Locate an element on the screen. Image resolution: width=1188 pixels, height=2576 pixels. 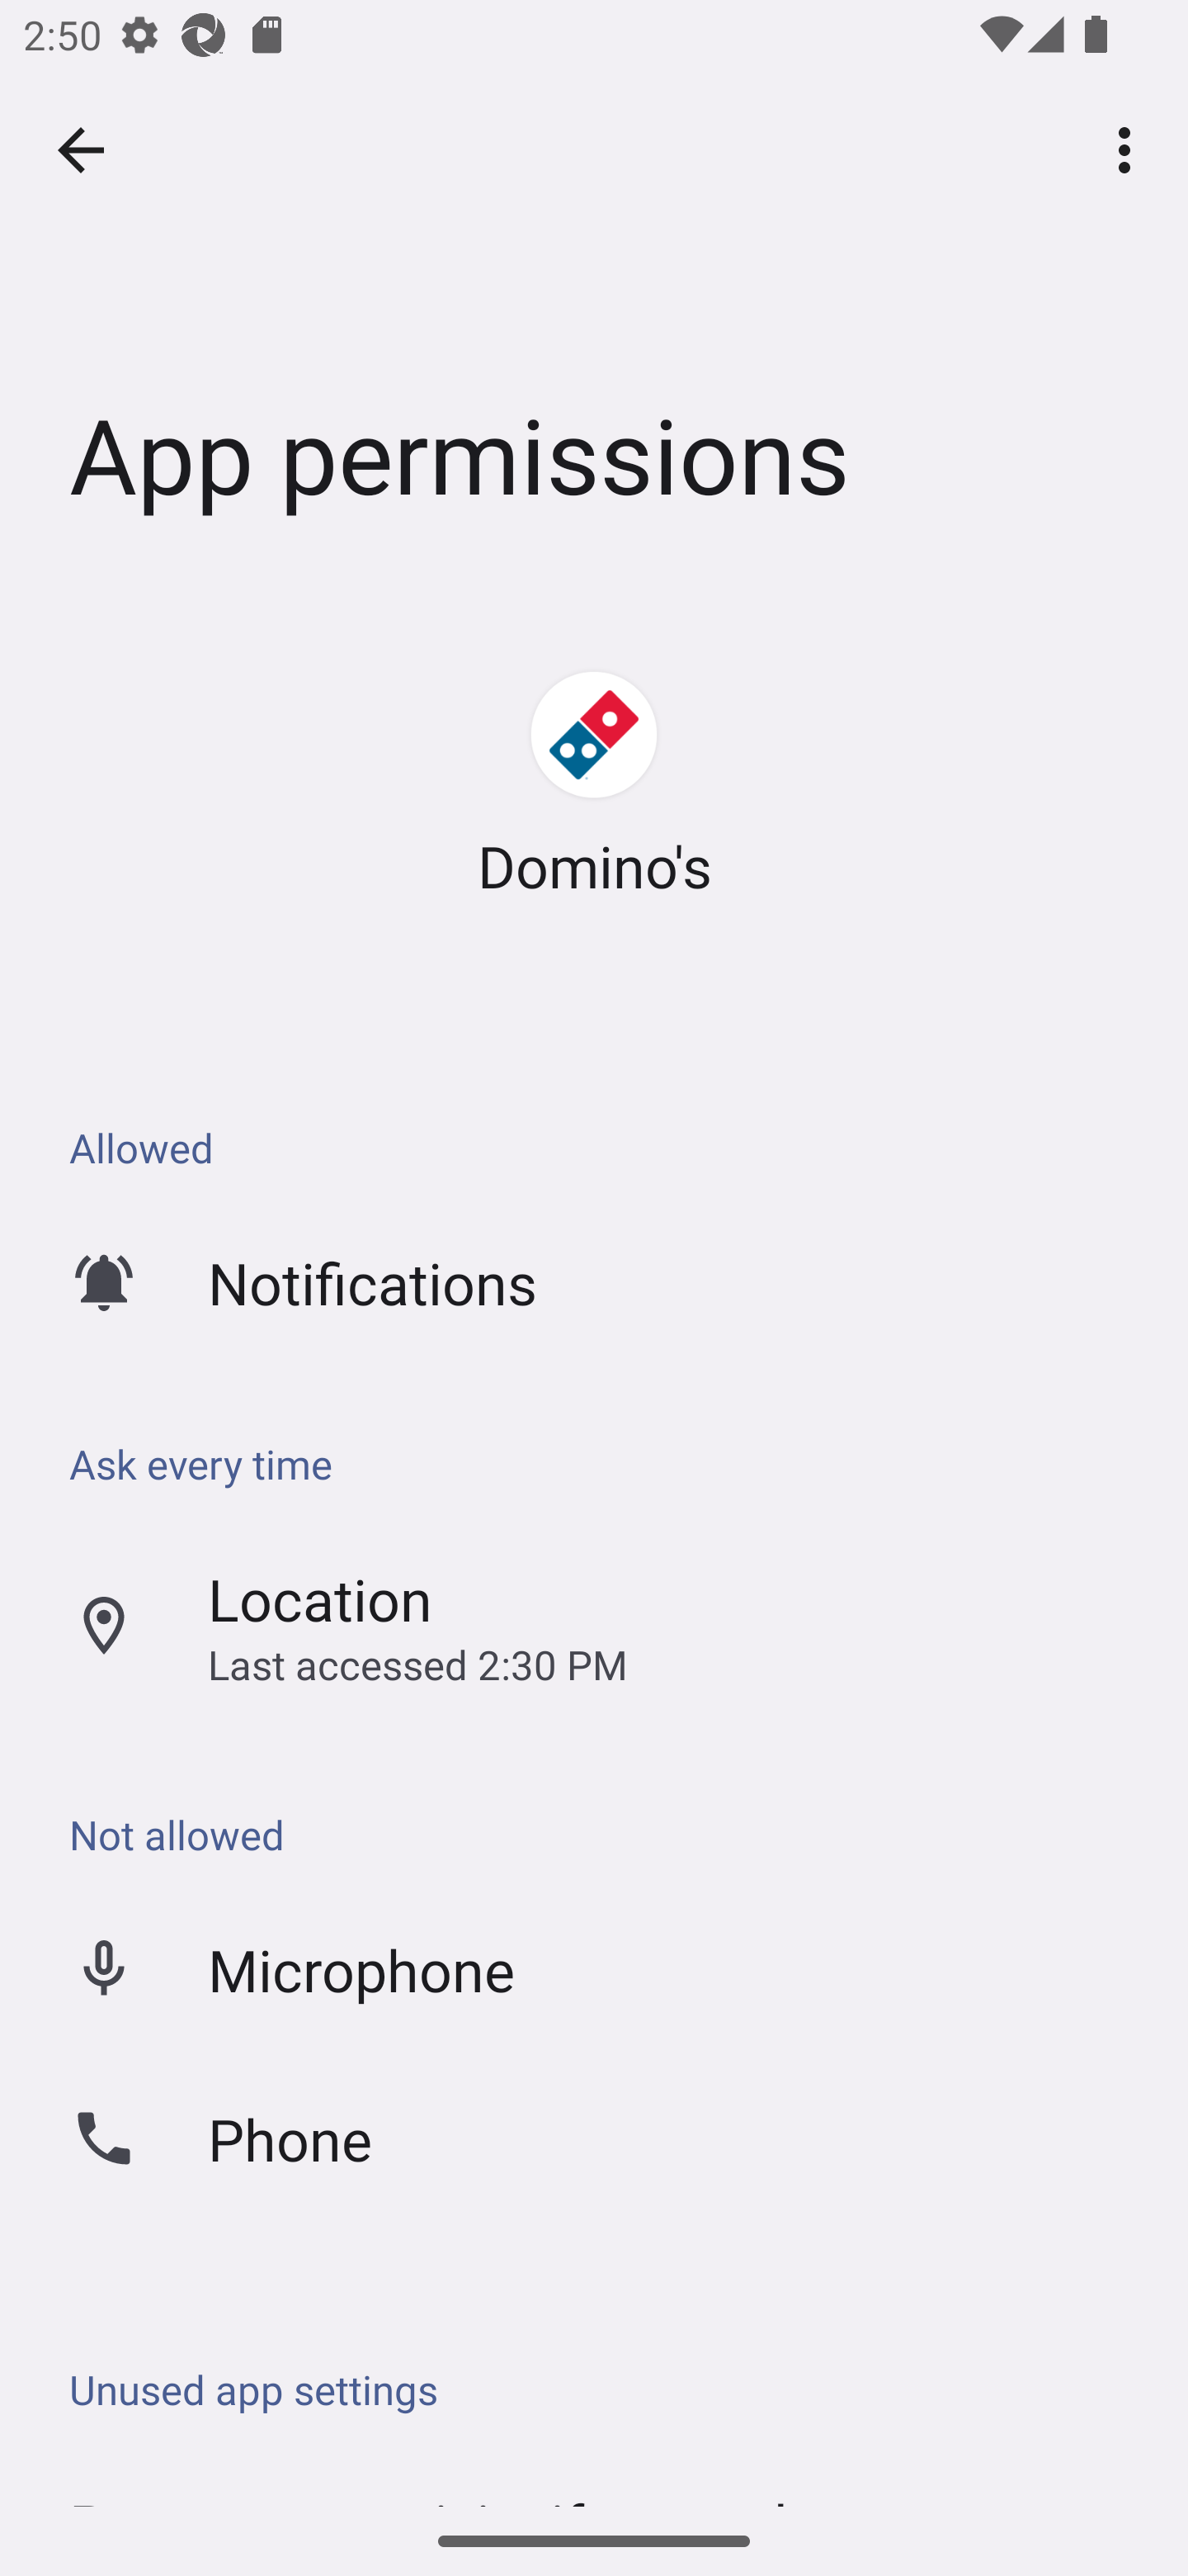
Phone is located at coordinates (594, 2138).